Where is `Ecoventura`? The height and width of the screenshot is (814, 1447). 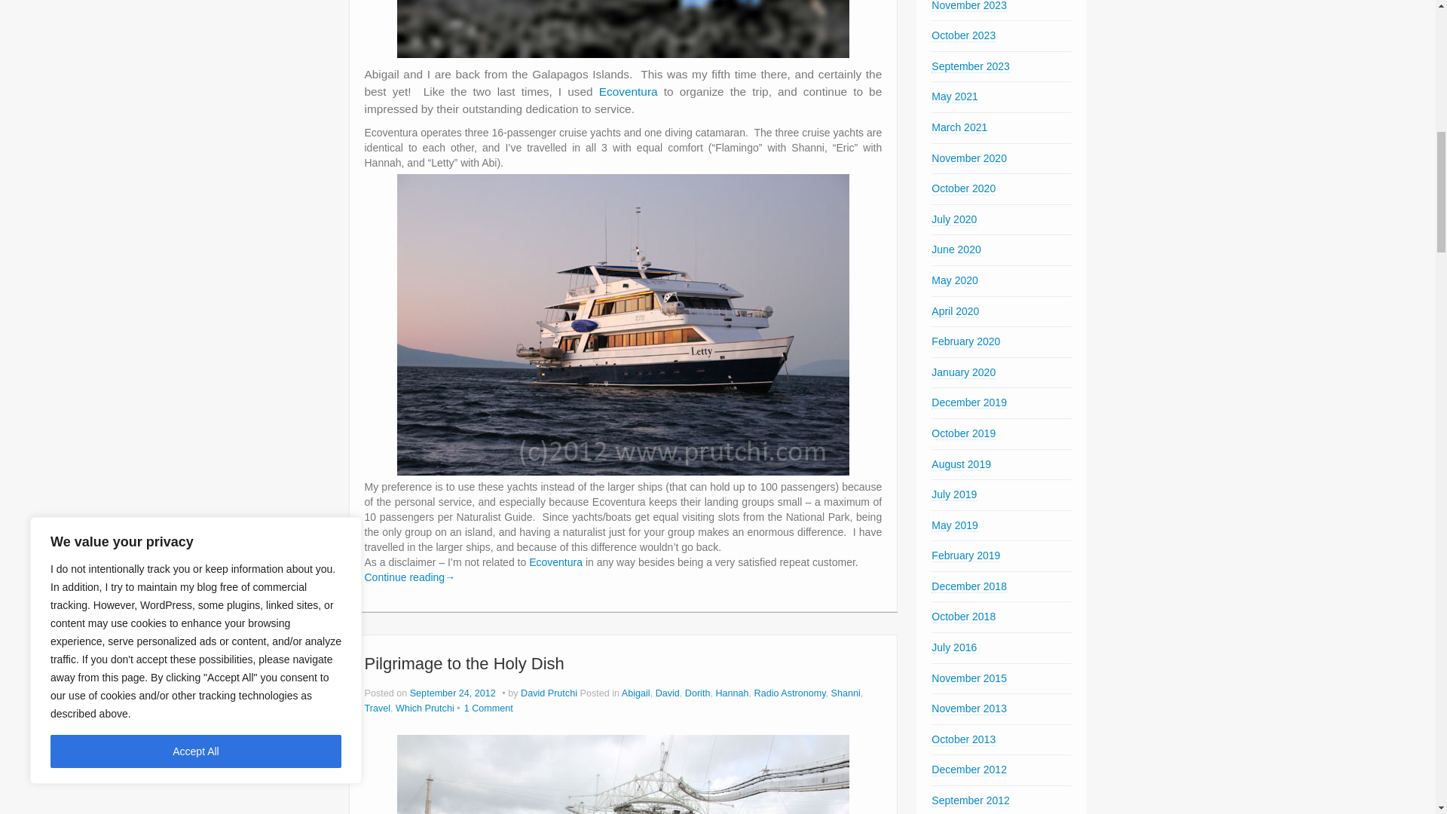
Ecoventura is located at coordinates (632, 91).